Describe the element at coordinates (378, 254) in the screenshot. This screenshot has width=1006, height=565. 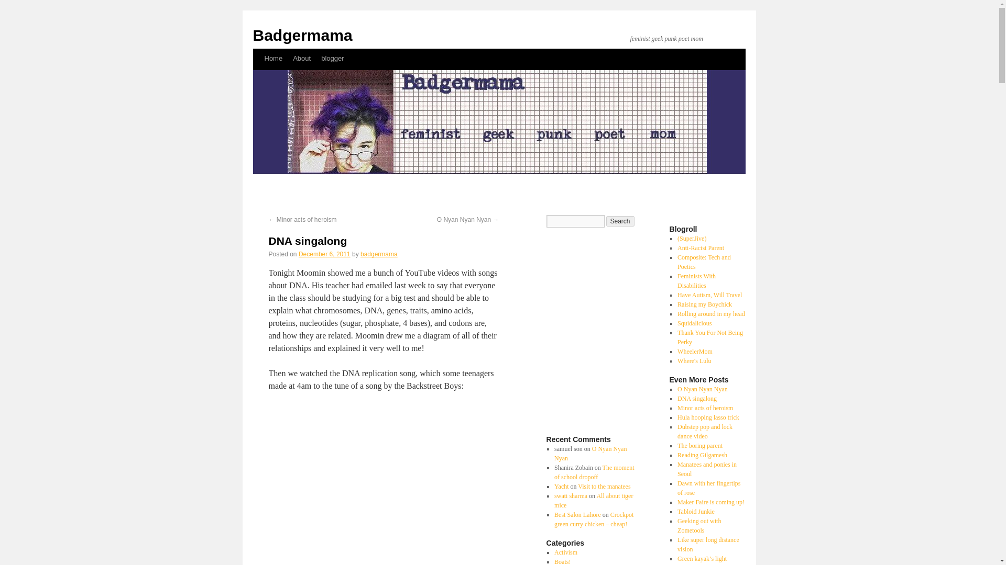
I see `View all posts by badgermama` at that location.